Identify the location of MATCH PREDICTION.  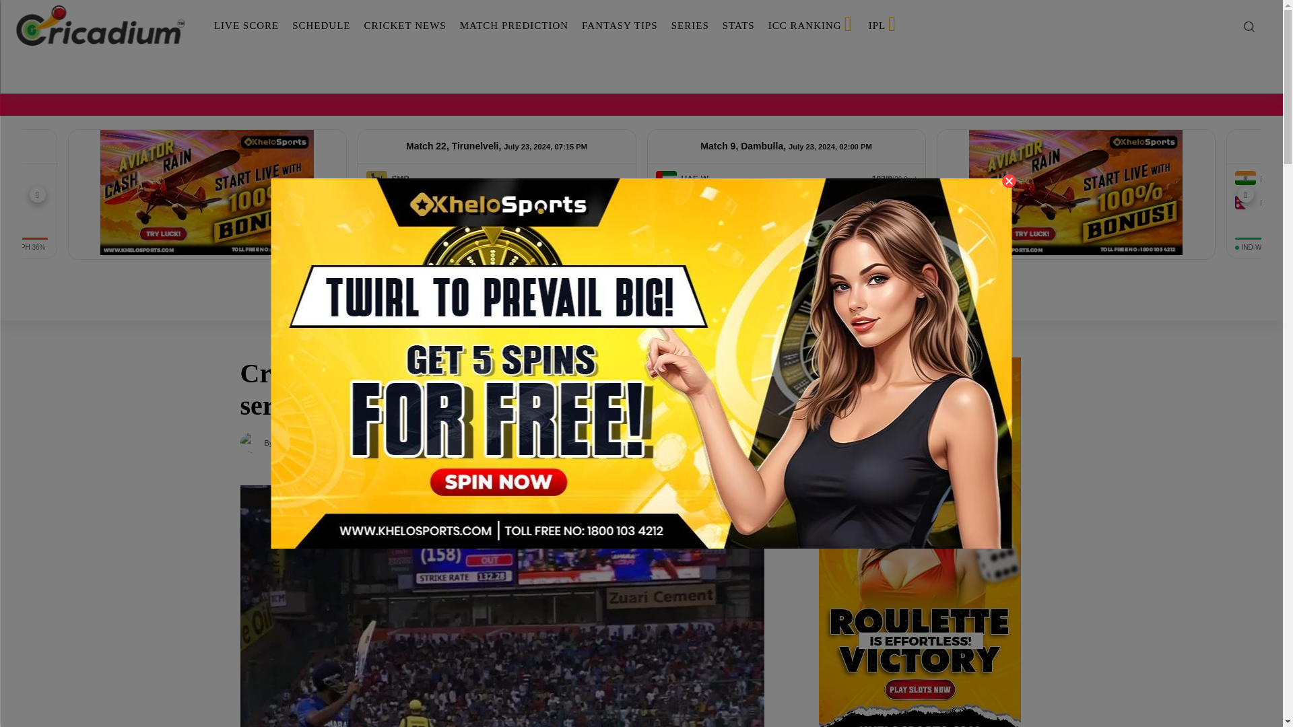
(515, 26).